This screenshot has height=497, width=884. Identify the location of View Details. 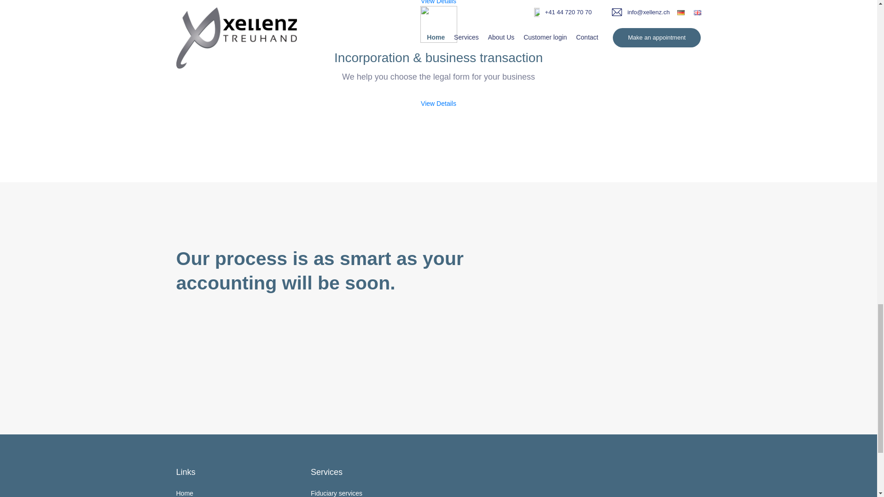
(438, 104).